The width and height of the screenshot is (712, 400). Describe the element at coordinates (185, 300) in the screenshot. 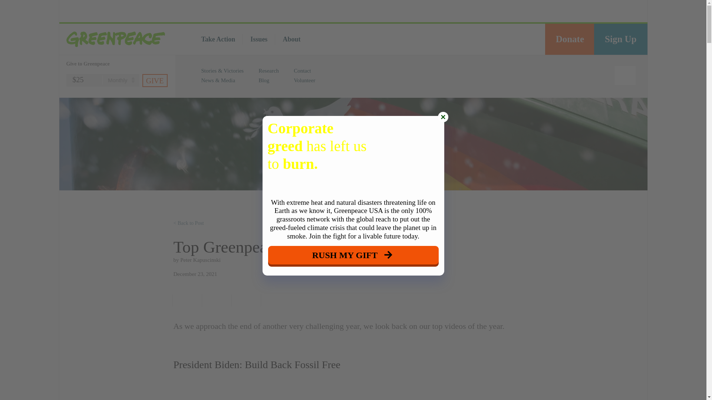

I see `facebook` at that location.